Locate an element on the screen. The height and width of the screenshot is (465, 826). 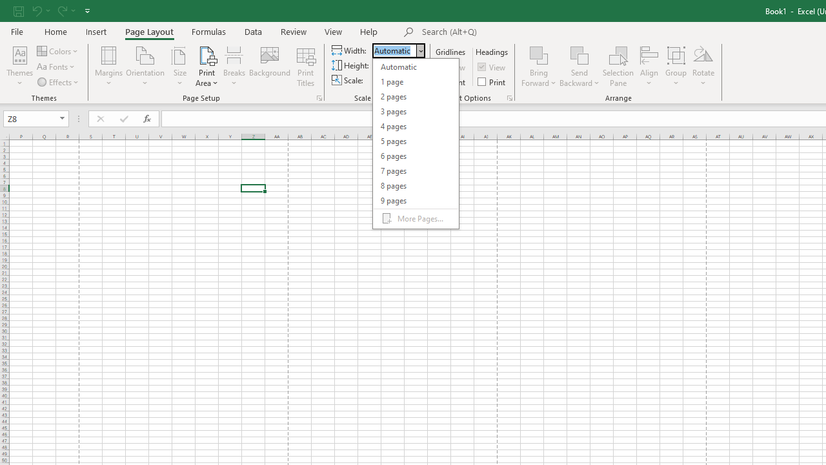
View is located at coordinates (334, 31).